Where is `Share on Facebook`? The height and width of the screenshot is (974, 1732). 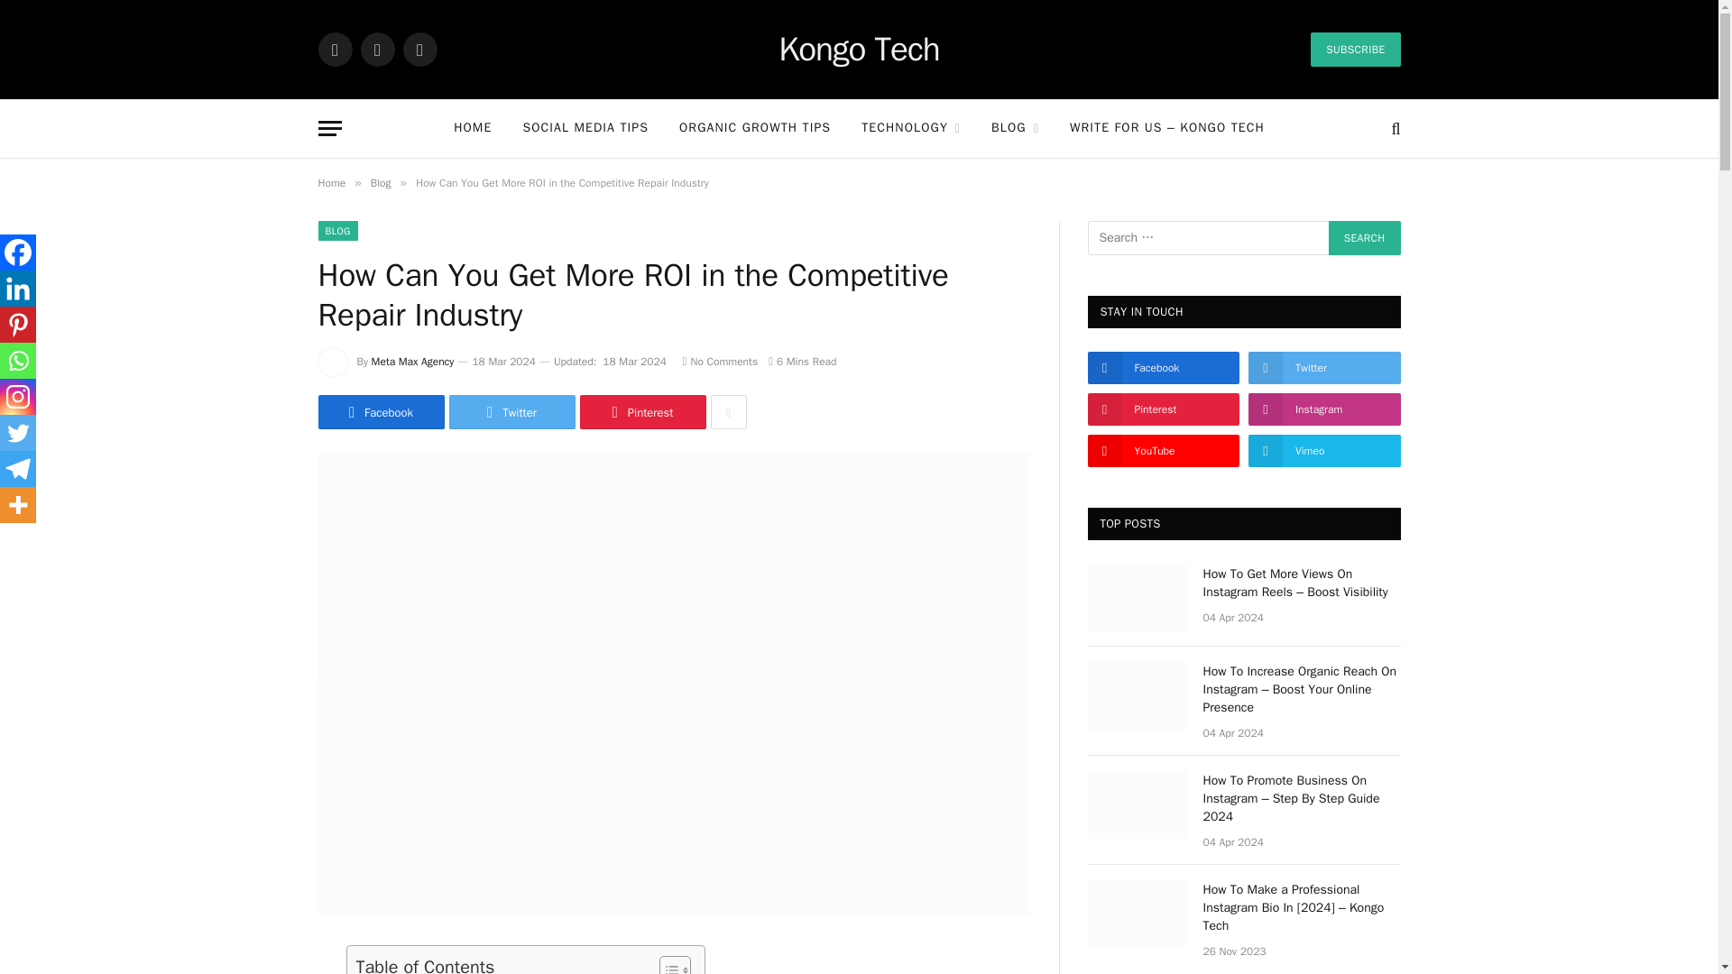 Share on Facebook is located at coordinates (380, 412).